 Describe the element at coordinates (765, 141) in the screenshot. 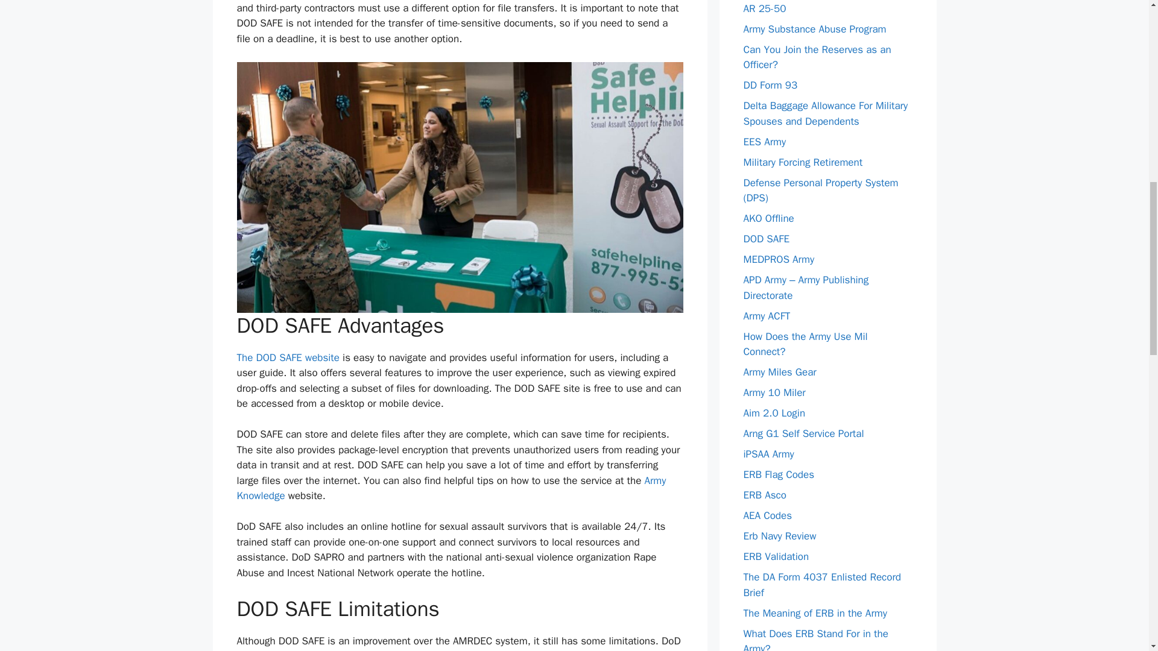

I see `EES Army` at that location.